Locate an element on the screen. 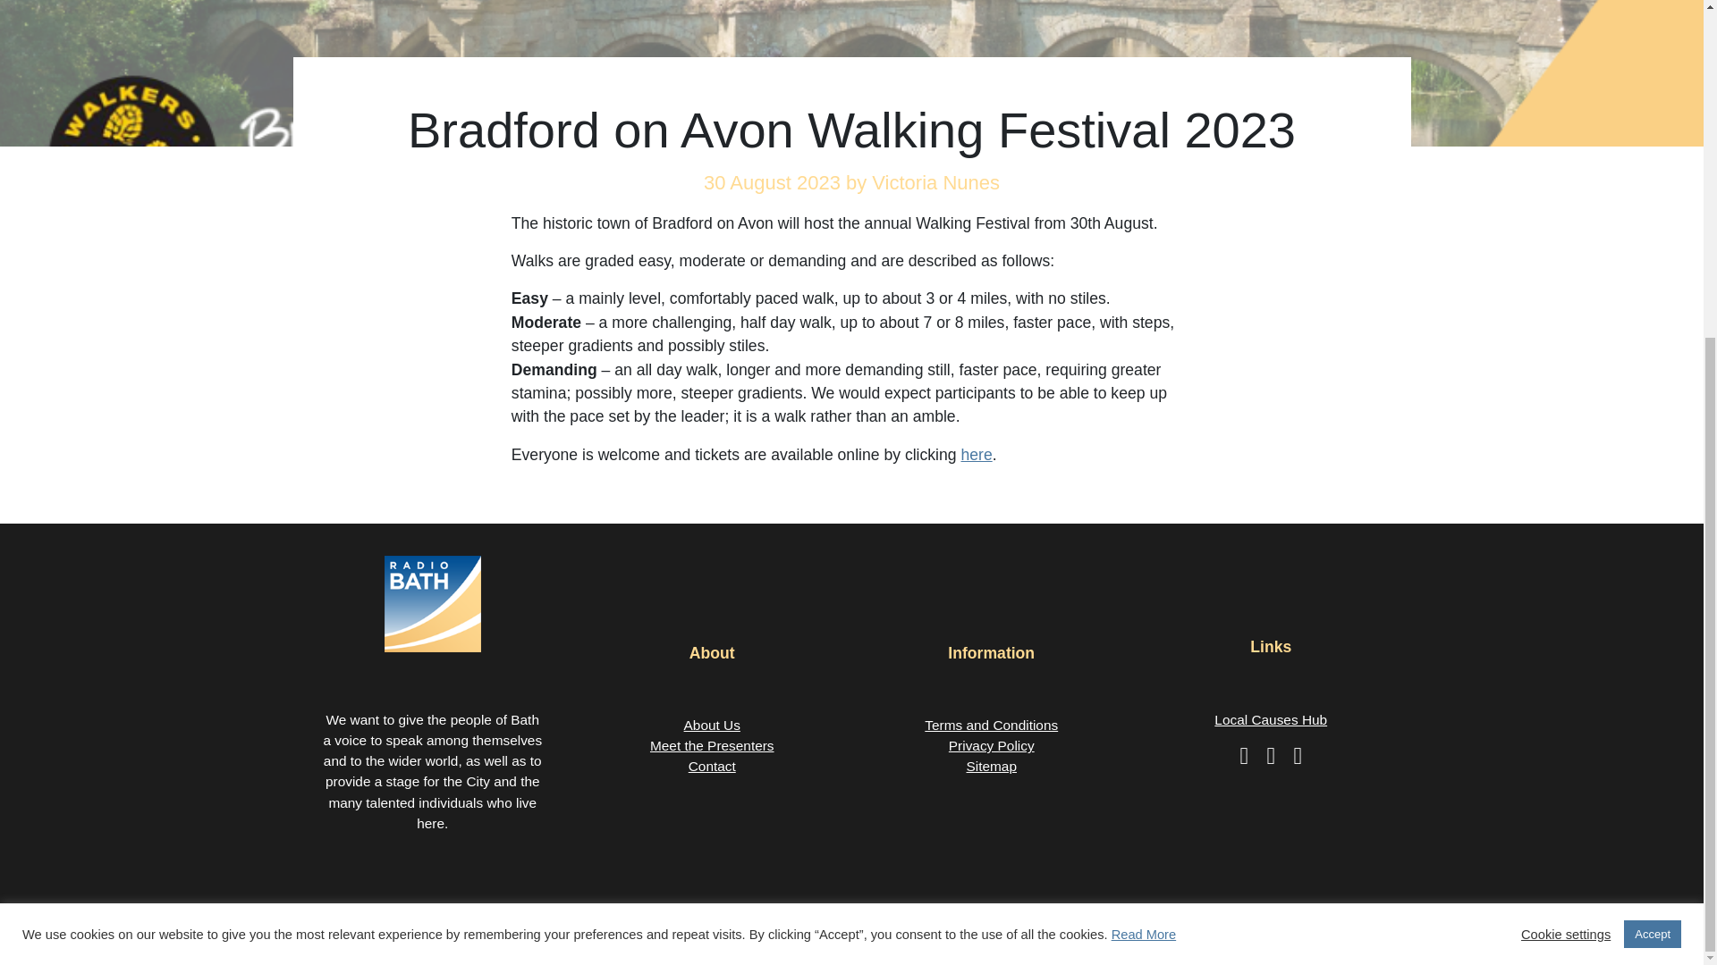 The height and width of the screenshot is (965, 1717). Read More is located at coordinates (1143, 424).